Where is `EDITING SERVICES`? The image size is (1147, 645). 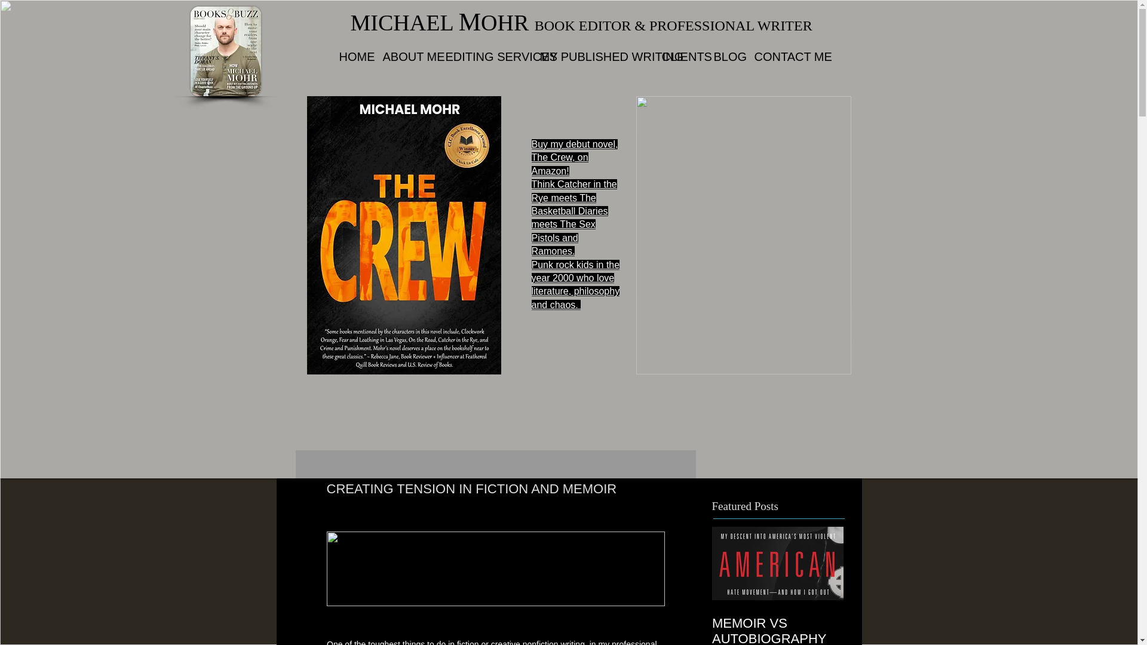 EDITING SERVICES is located at coordinates (483, 57).